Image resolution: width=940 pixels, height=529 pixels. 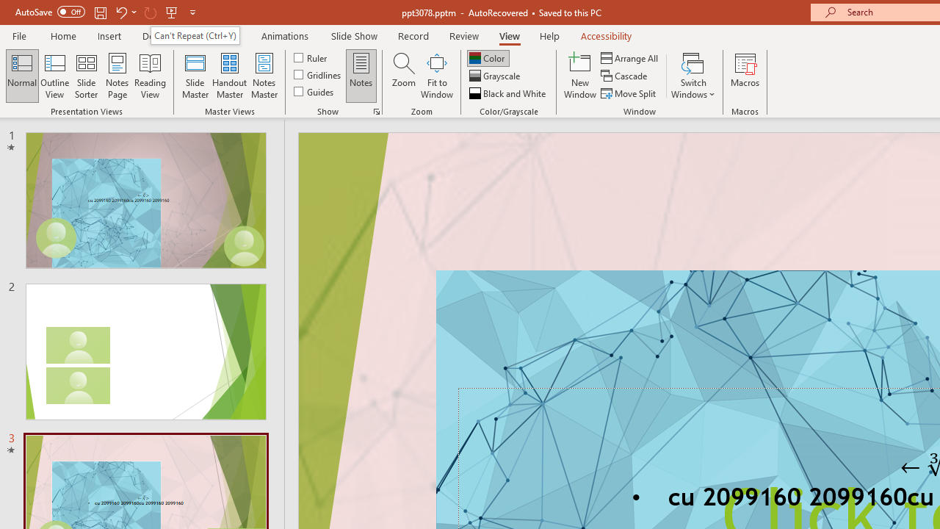 I want to click on Color, so click(x=488, y=57).